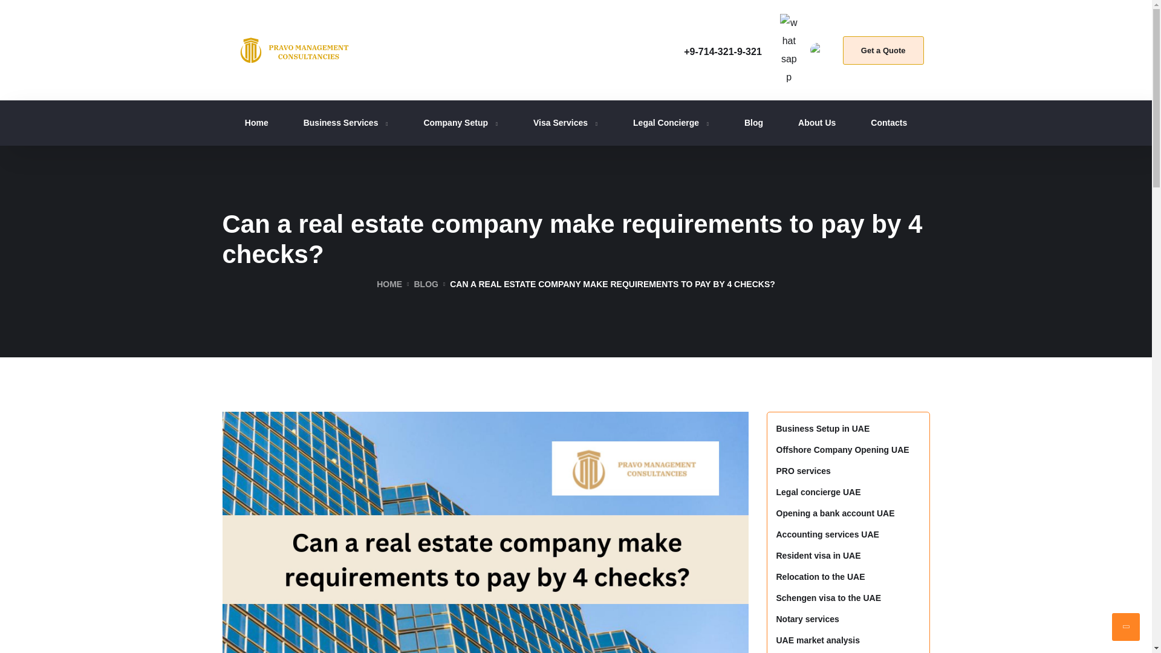 The width and height of the screenshot is (1161, 653). I want to click on Business Services, so click(346, 123).